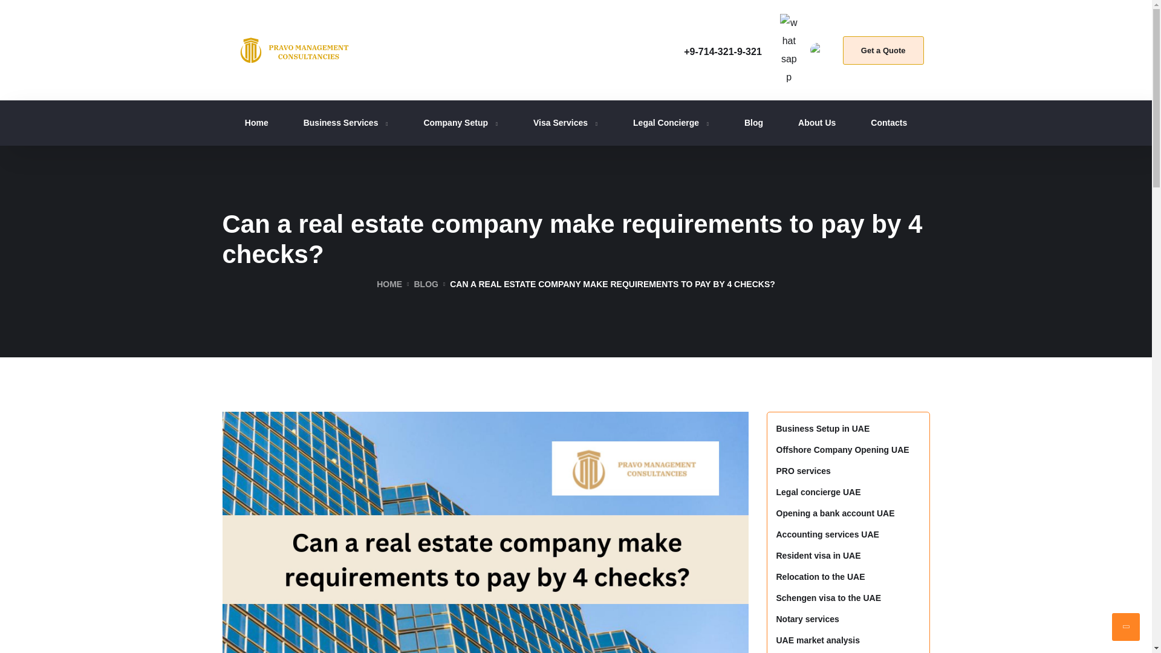 The width and height of the screenshot is (1161, 653). I want to click on Business Services, so click(346, 123).